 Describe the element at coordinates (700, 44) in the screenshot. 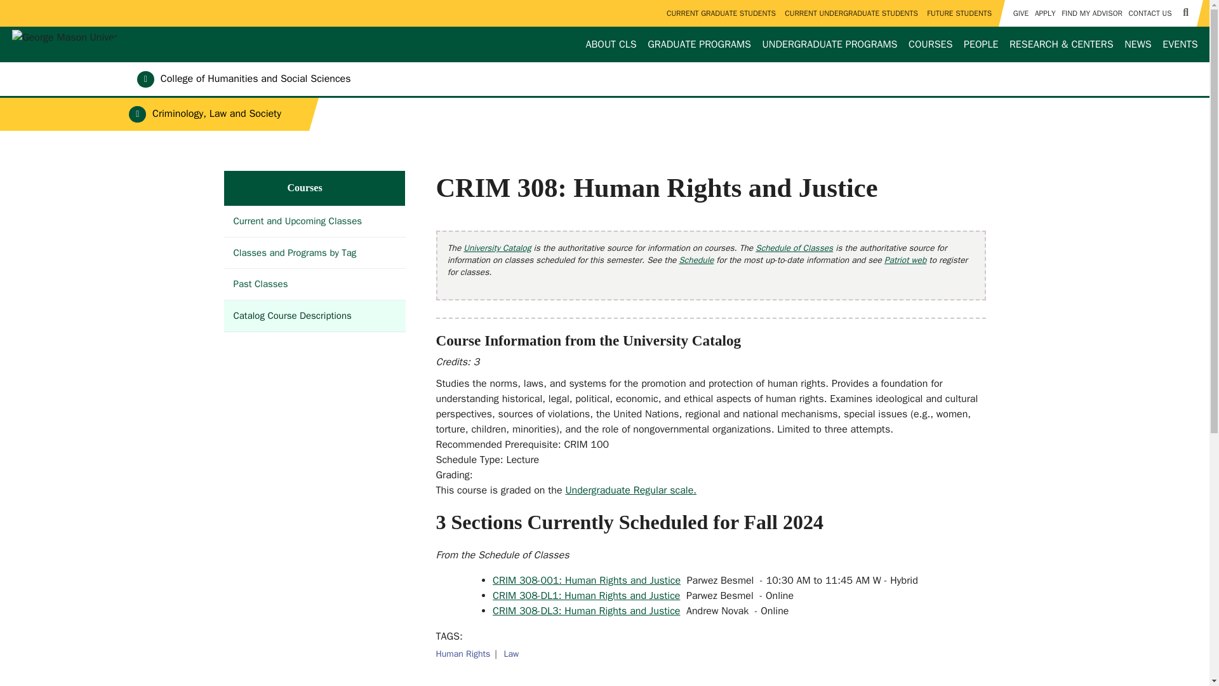

I see `Graduate Programs` at that location.